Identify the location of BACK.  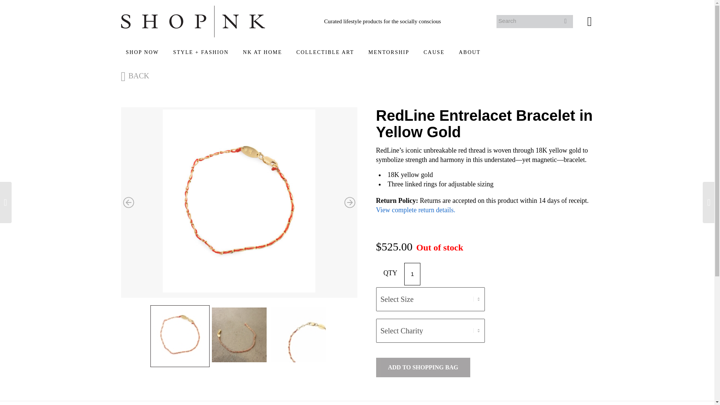
(136, 76).